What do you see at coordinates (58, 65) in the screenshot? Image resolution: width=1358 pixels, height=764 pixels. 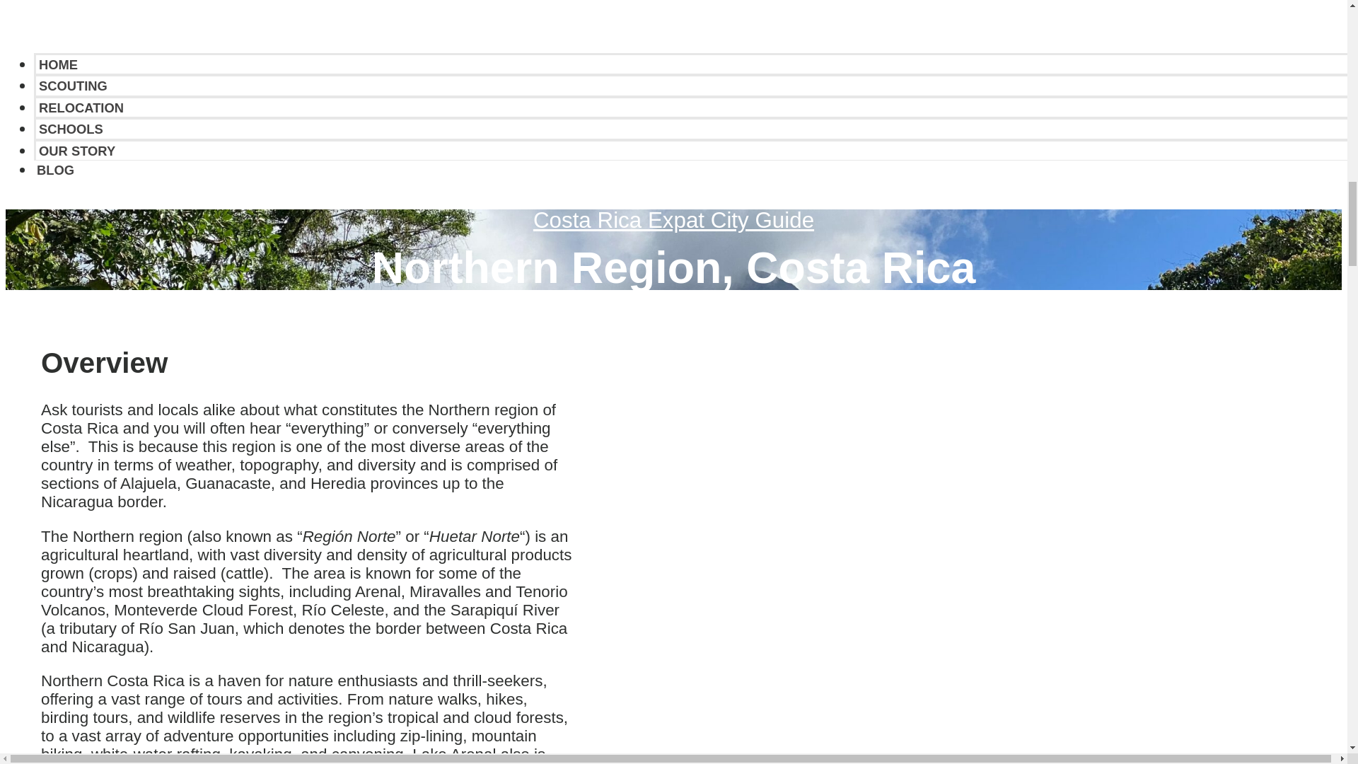 I see `HOME` at bounding box center [58, 65].